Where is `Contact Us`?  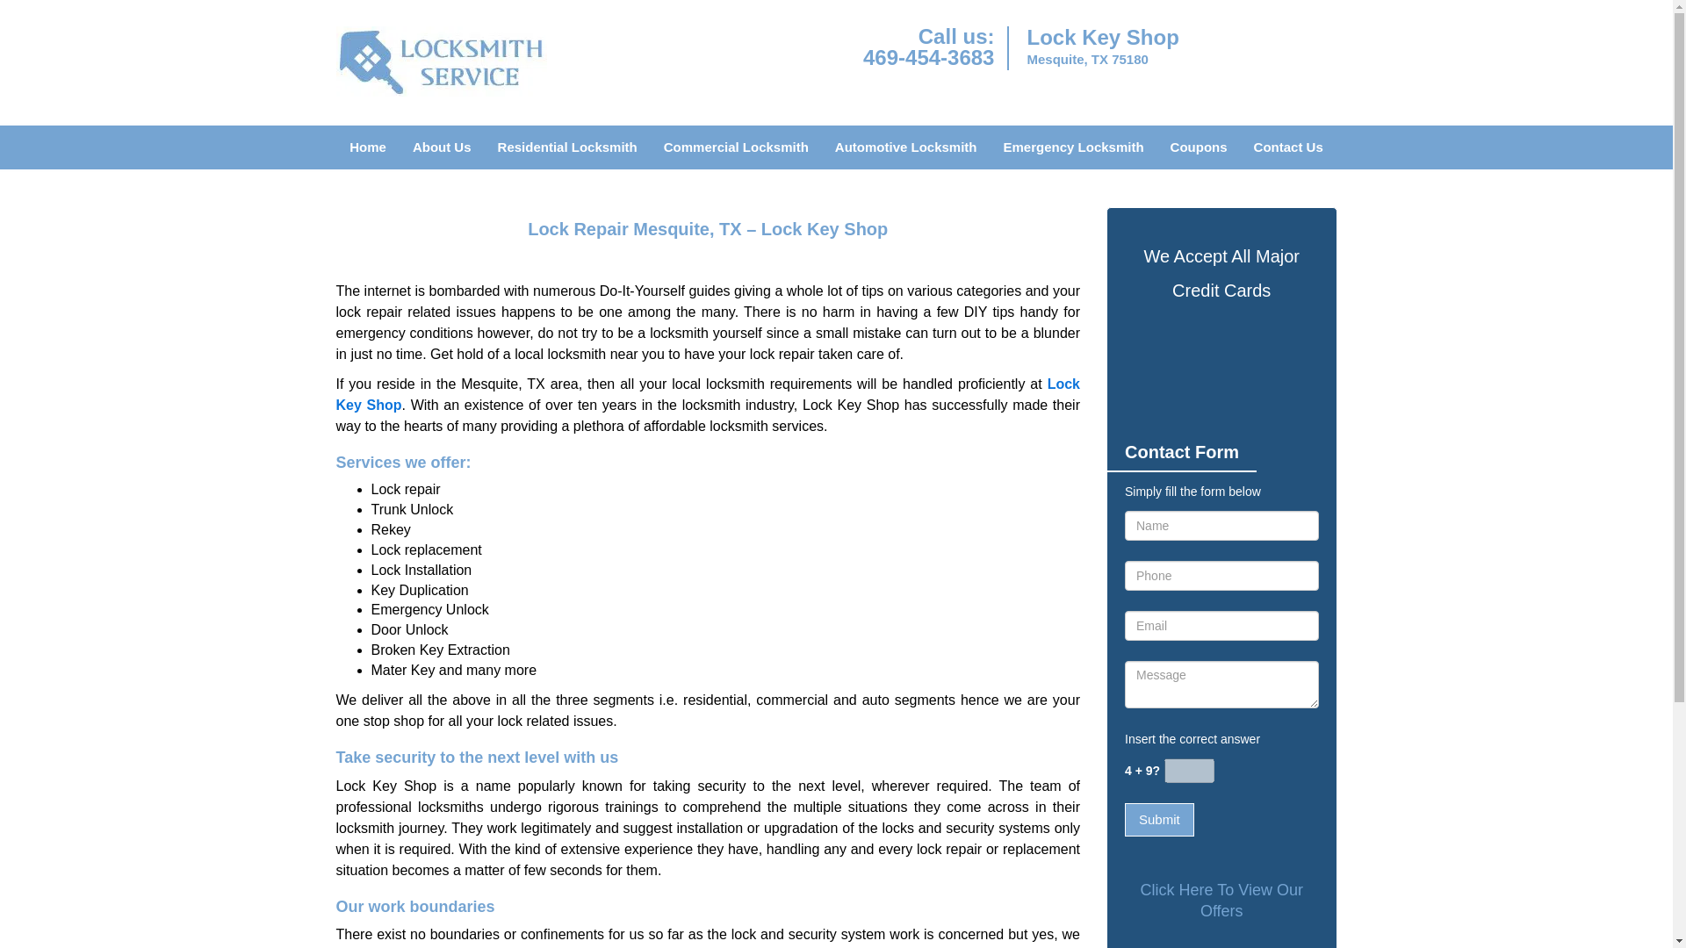 Contact Us is located at coordinates (1289, 147).